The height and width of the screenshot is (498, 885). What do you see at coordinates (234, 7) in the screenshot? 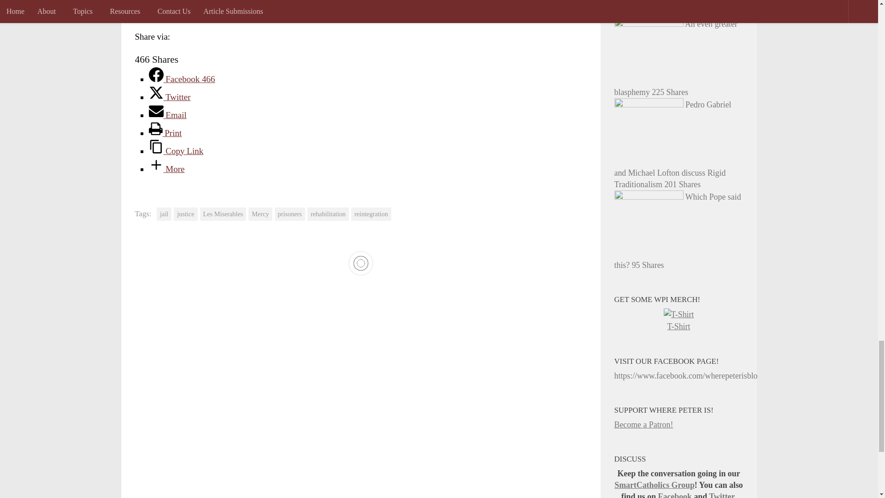
I see `Click to share on Pinterest` at bounding box center [234, 7].